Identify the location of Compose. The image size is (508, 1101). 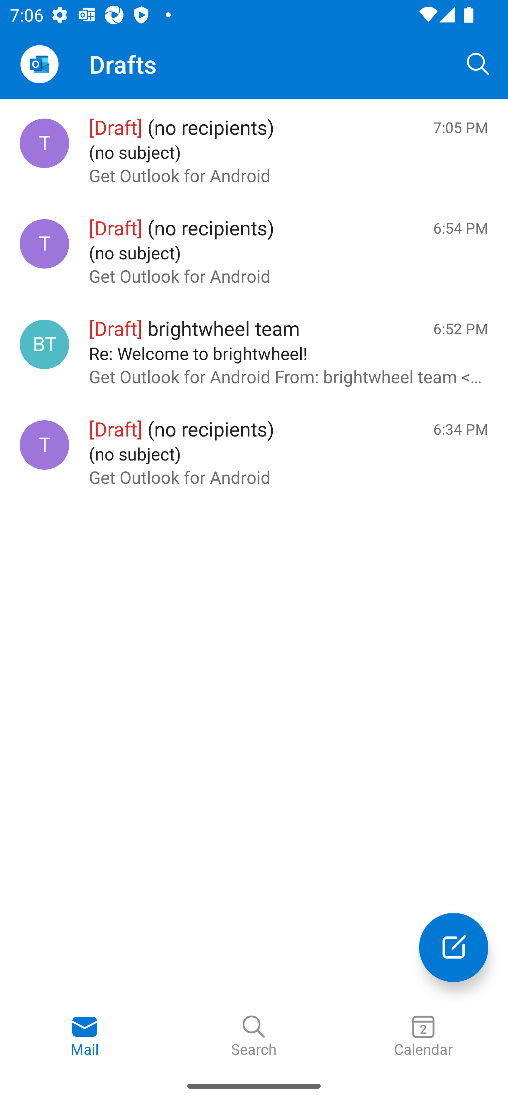
(454, 947).